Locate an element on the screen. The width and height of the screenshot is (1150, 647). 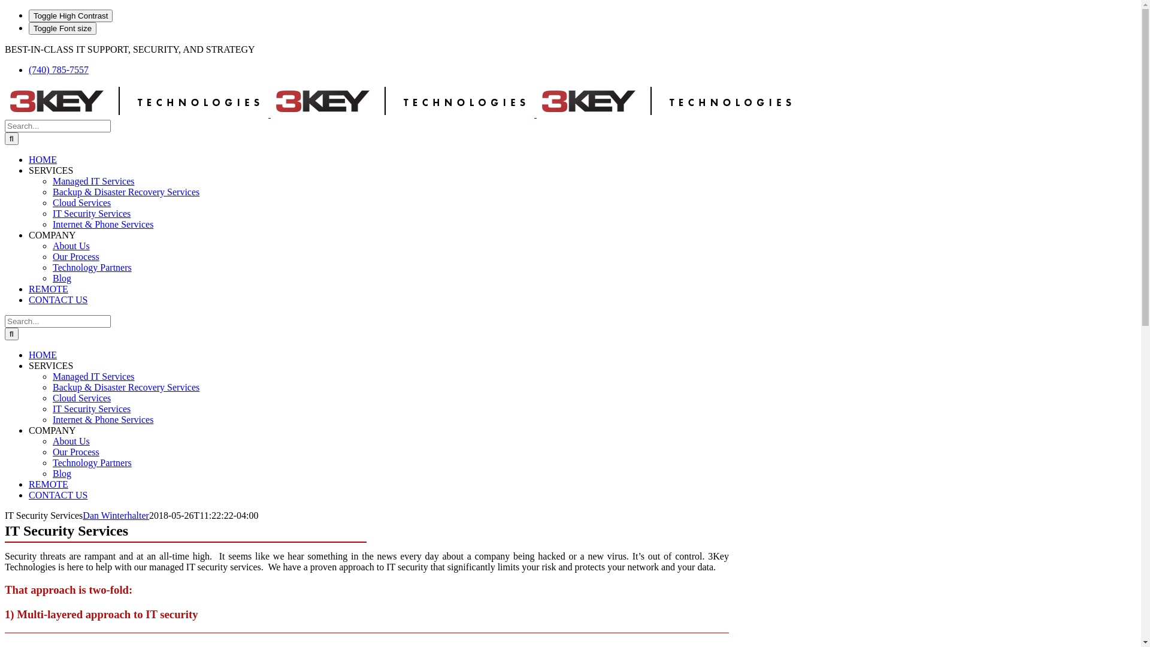
COMPANY is located at coordinates (53, 235).